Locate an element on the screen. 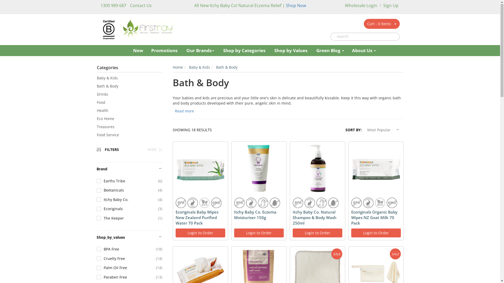 The image size is (504, 283). Cart - 0 Items is located at coordinates (377, 24).